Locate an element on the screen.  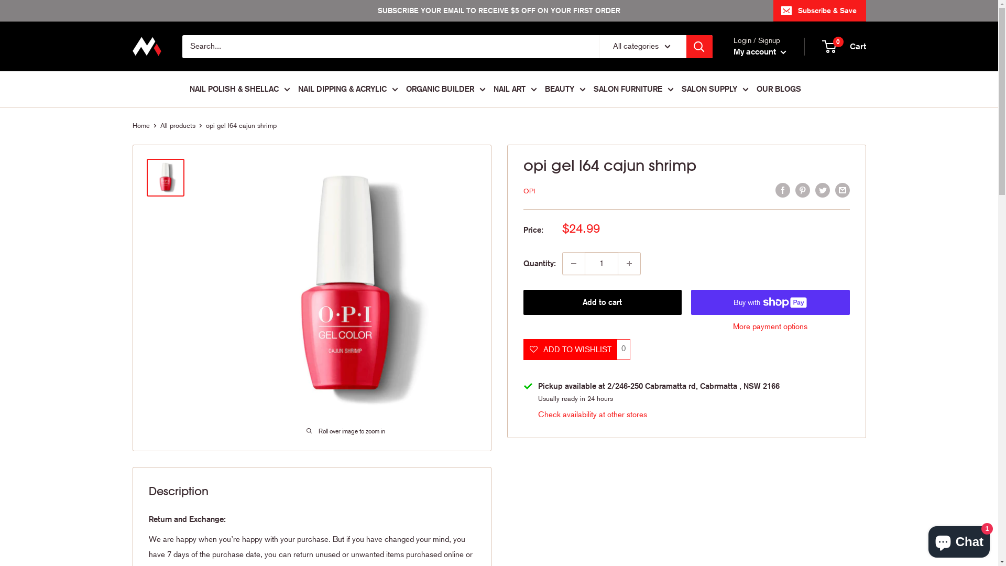
My account is located at coordinates (760, 52).